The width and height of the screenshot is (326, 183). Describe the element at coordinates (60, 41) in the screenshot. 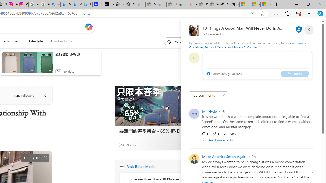

I see `Food & Drink` at that location.